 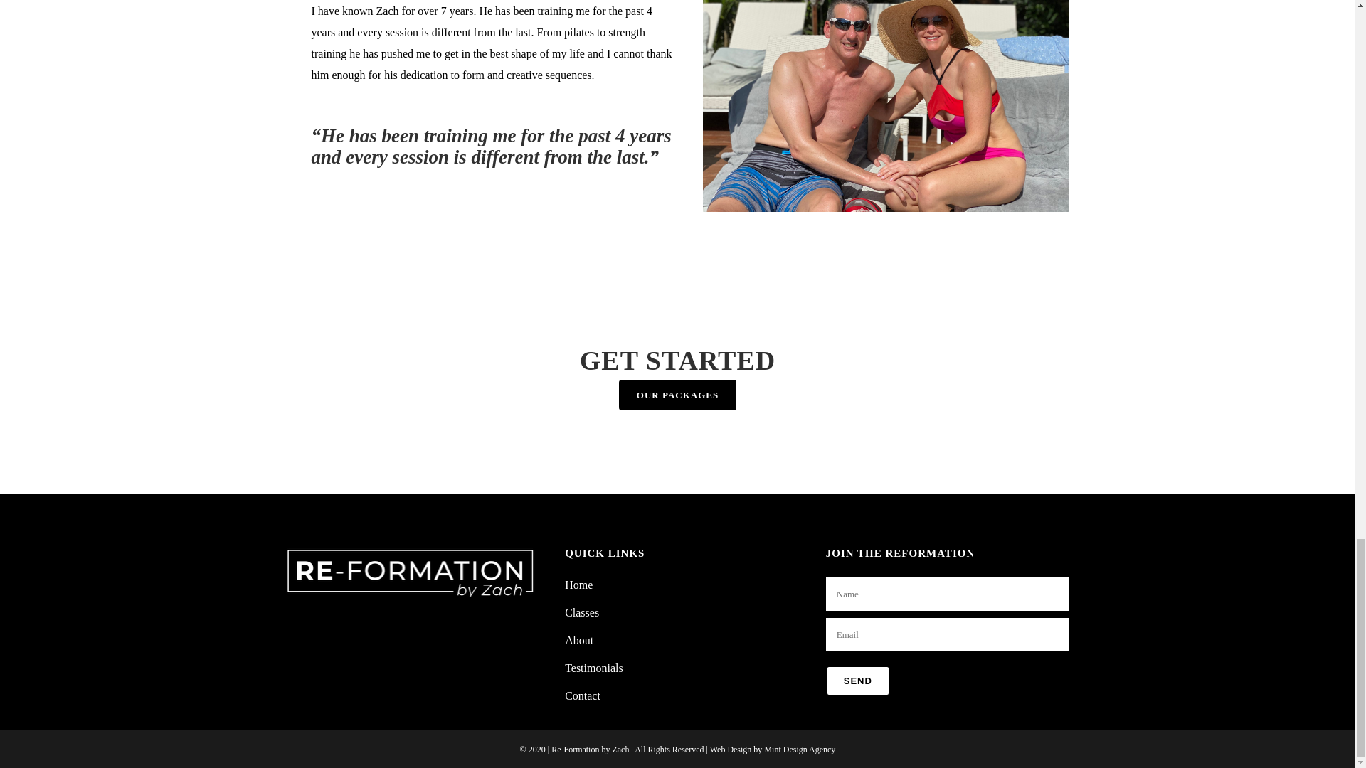 What do you see at coordinates (684, 585) in the screenshot?
I see `Home` at bounding box center [684, 585].